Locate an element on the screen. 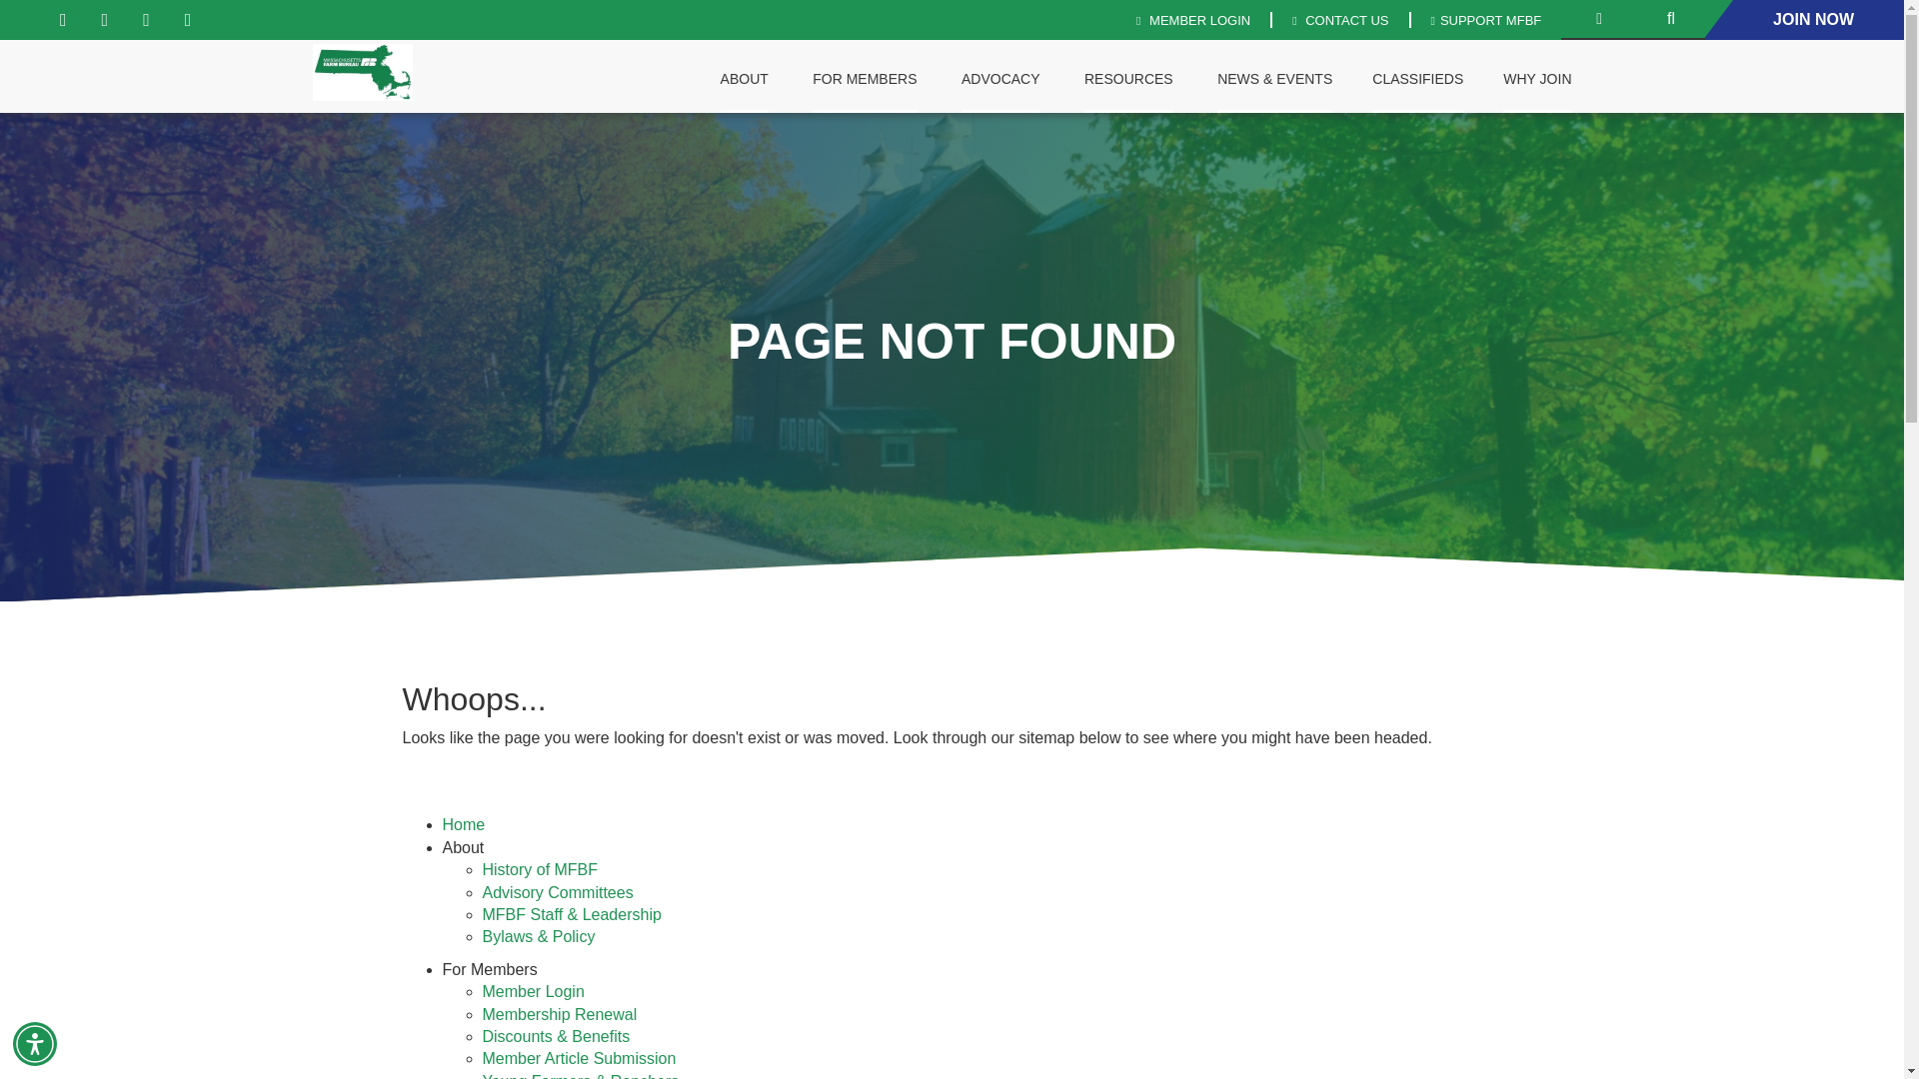 This screenshot has width=1919, height=1079. ADVOCACY is located at coordinates (1001, 80).